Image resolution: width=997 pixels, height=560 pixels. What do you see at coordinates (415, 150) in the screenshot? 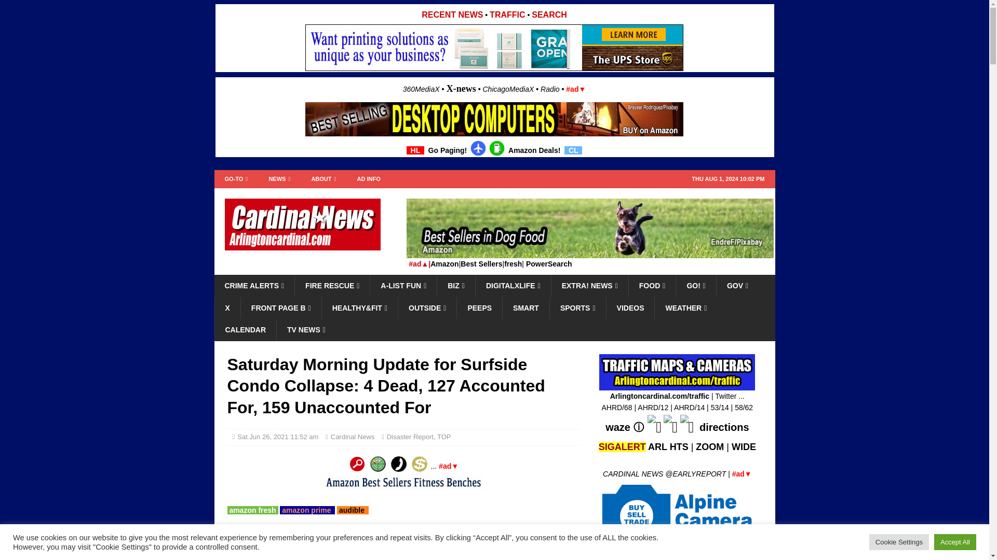
I see `  HL  ` at bounding box center [415, 150].